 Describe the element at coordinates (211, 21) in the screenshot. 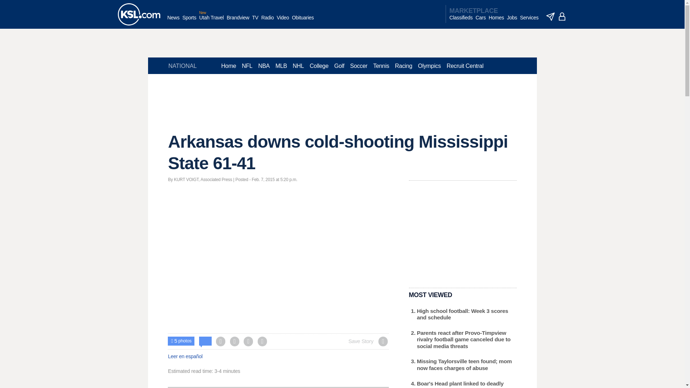

I see `Utah Travel` at that location.